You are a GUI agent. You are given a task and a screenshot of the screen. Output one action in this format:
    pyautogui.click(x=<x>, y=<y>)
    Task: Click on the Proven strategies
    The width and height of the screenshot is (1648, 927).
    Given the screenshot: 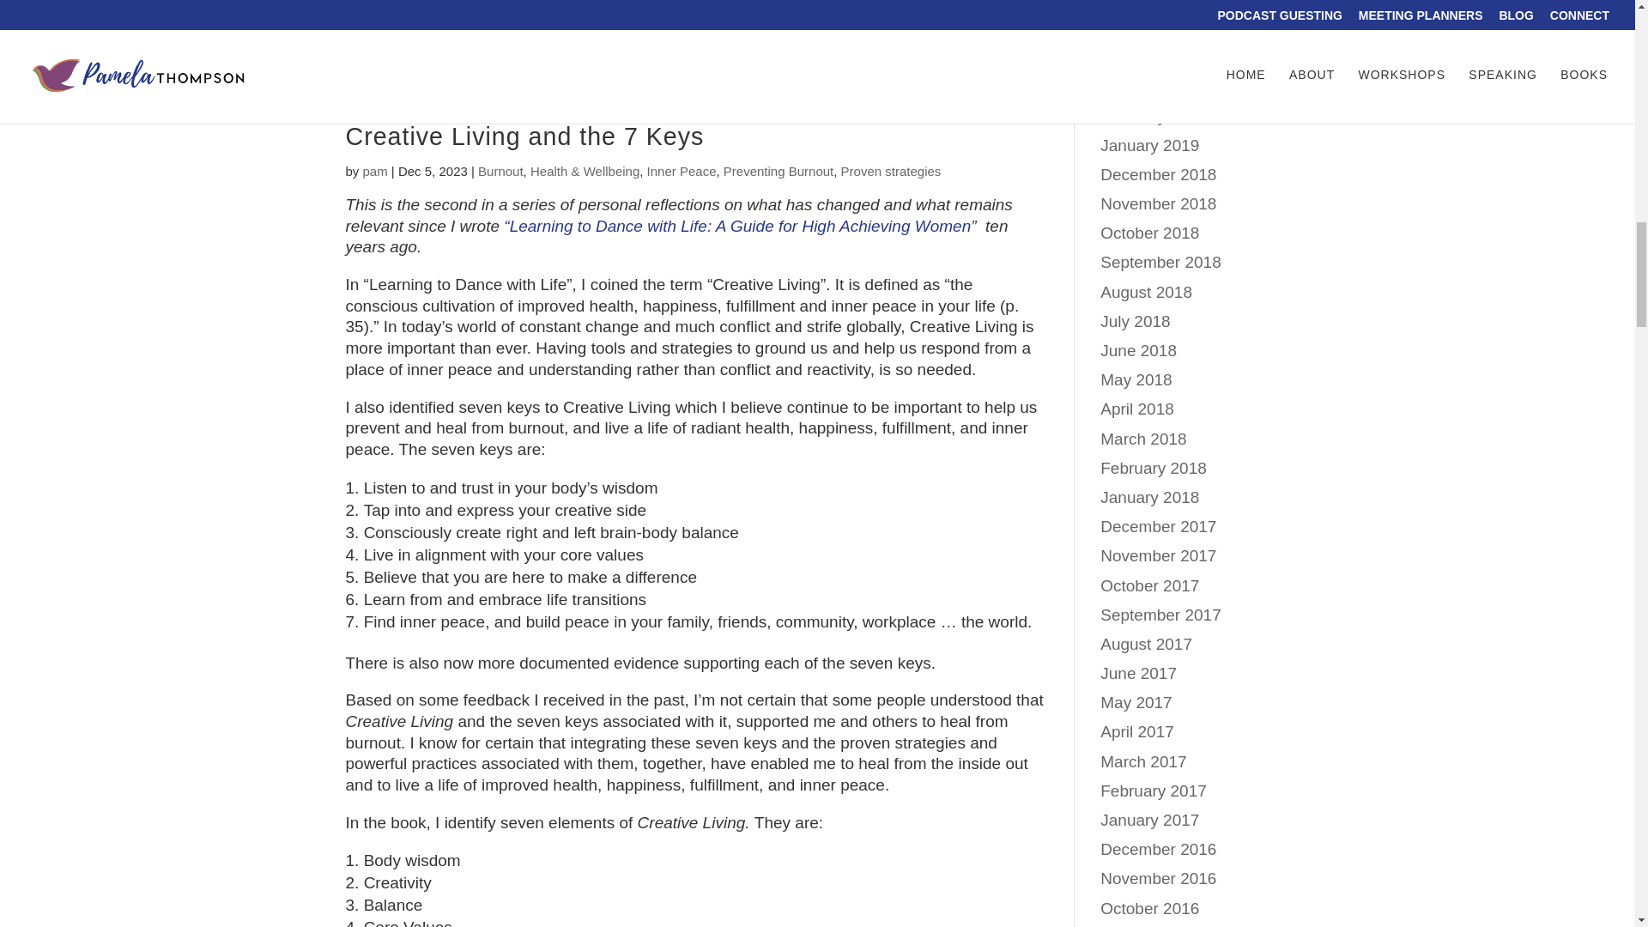 What is the action you would take?
    pyautogui.click(x=891, y=172)
    